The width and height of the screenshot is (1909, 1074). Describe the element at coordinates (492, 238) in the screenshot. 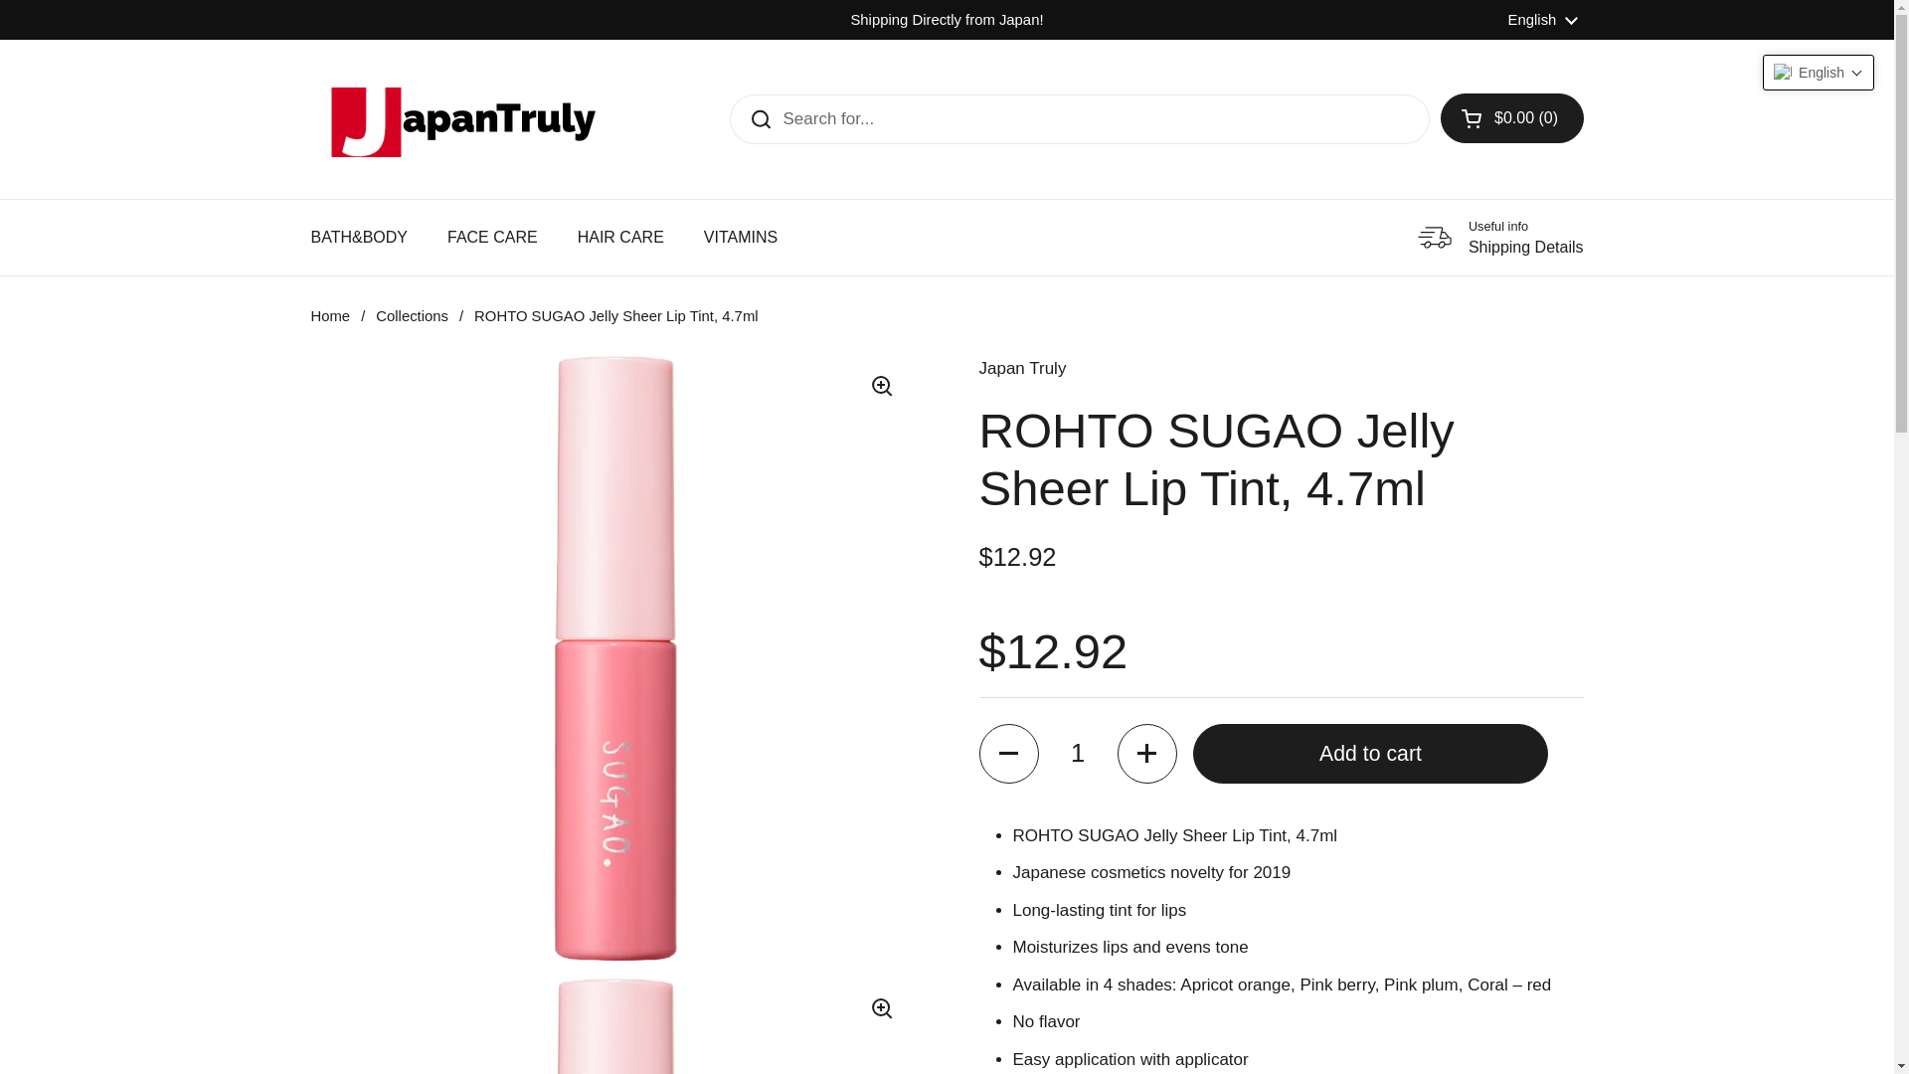

I see `FACE CARE` at that location.